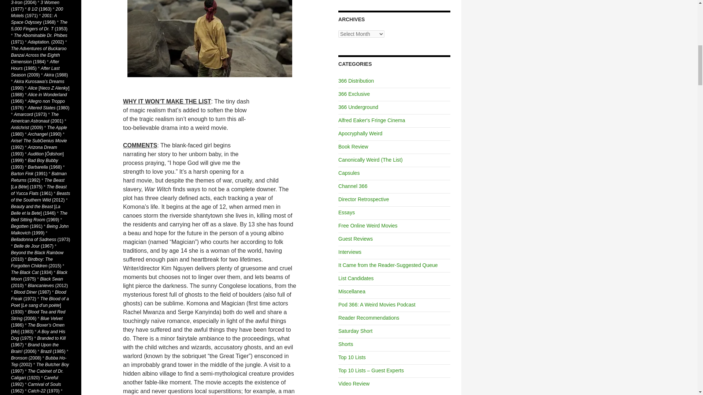 The height and width of the screenshot is (395, 703). Describe the element at coordinates (354, 94) in the screenshot. I see `366 Exclusive` at that location.